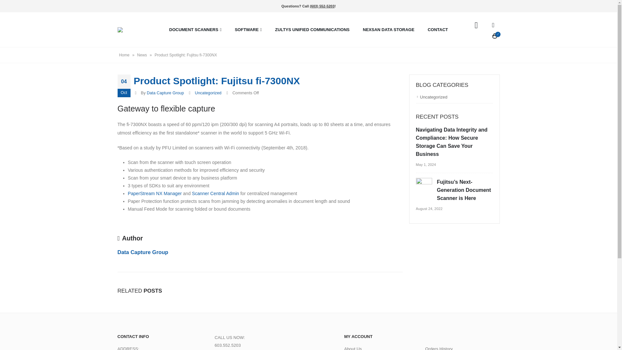 The image size is (622, 350). What do you see at coordinates (389, 29) in the screenshot?
I see `NEXSAN DATA STORAGE` at bounding box center [389, 29].